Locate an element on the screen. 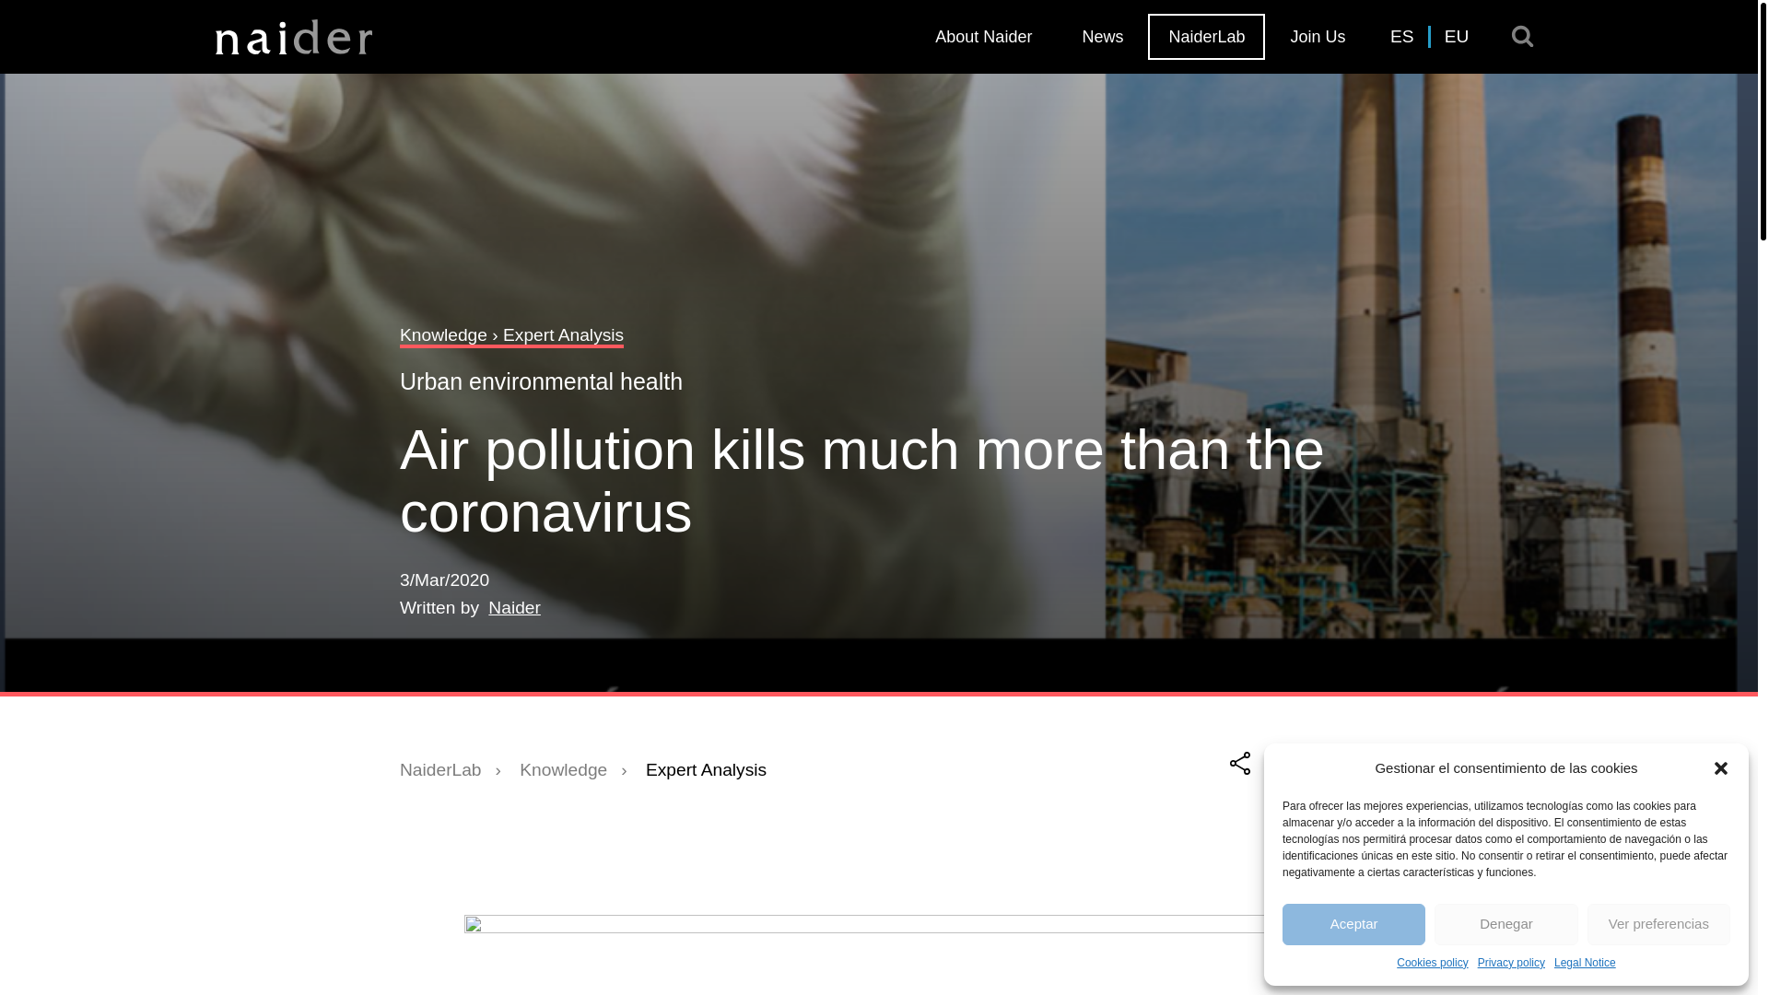 The image size is (1769, 995). Privacy policy is located at coordinates (1511, 963).